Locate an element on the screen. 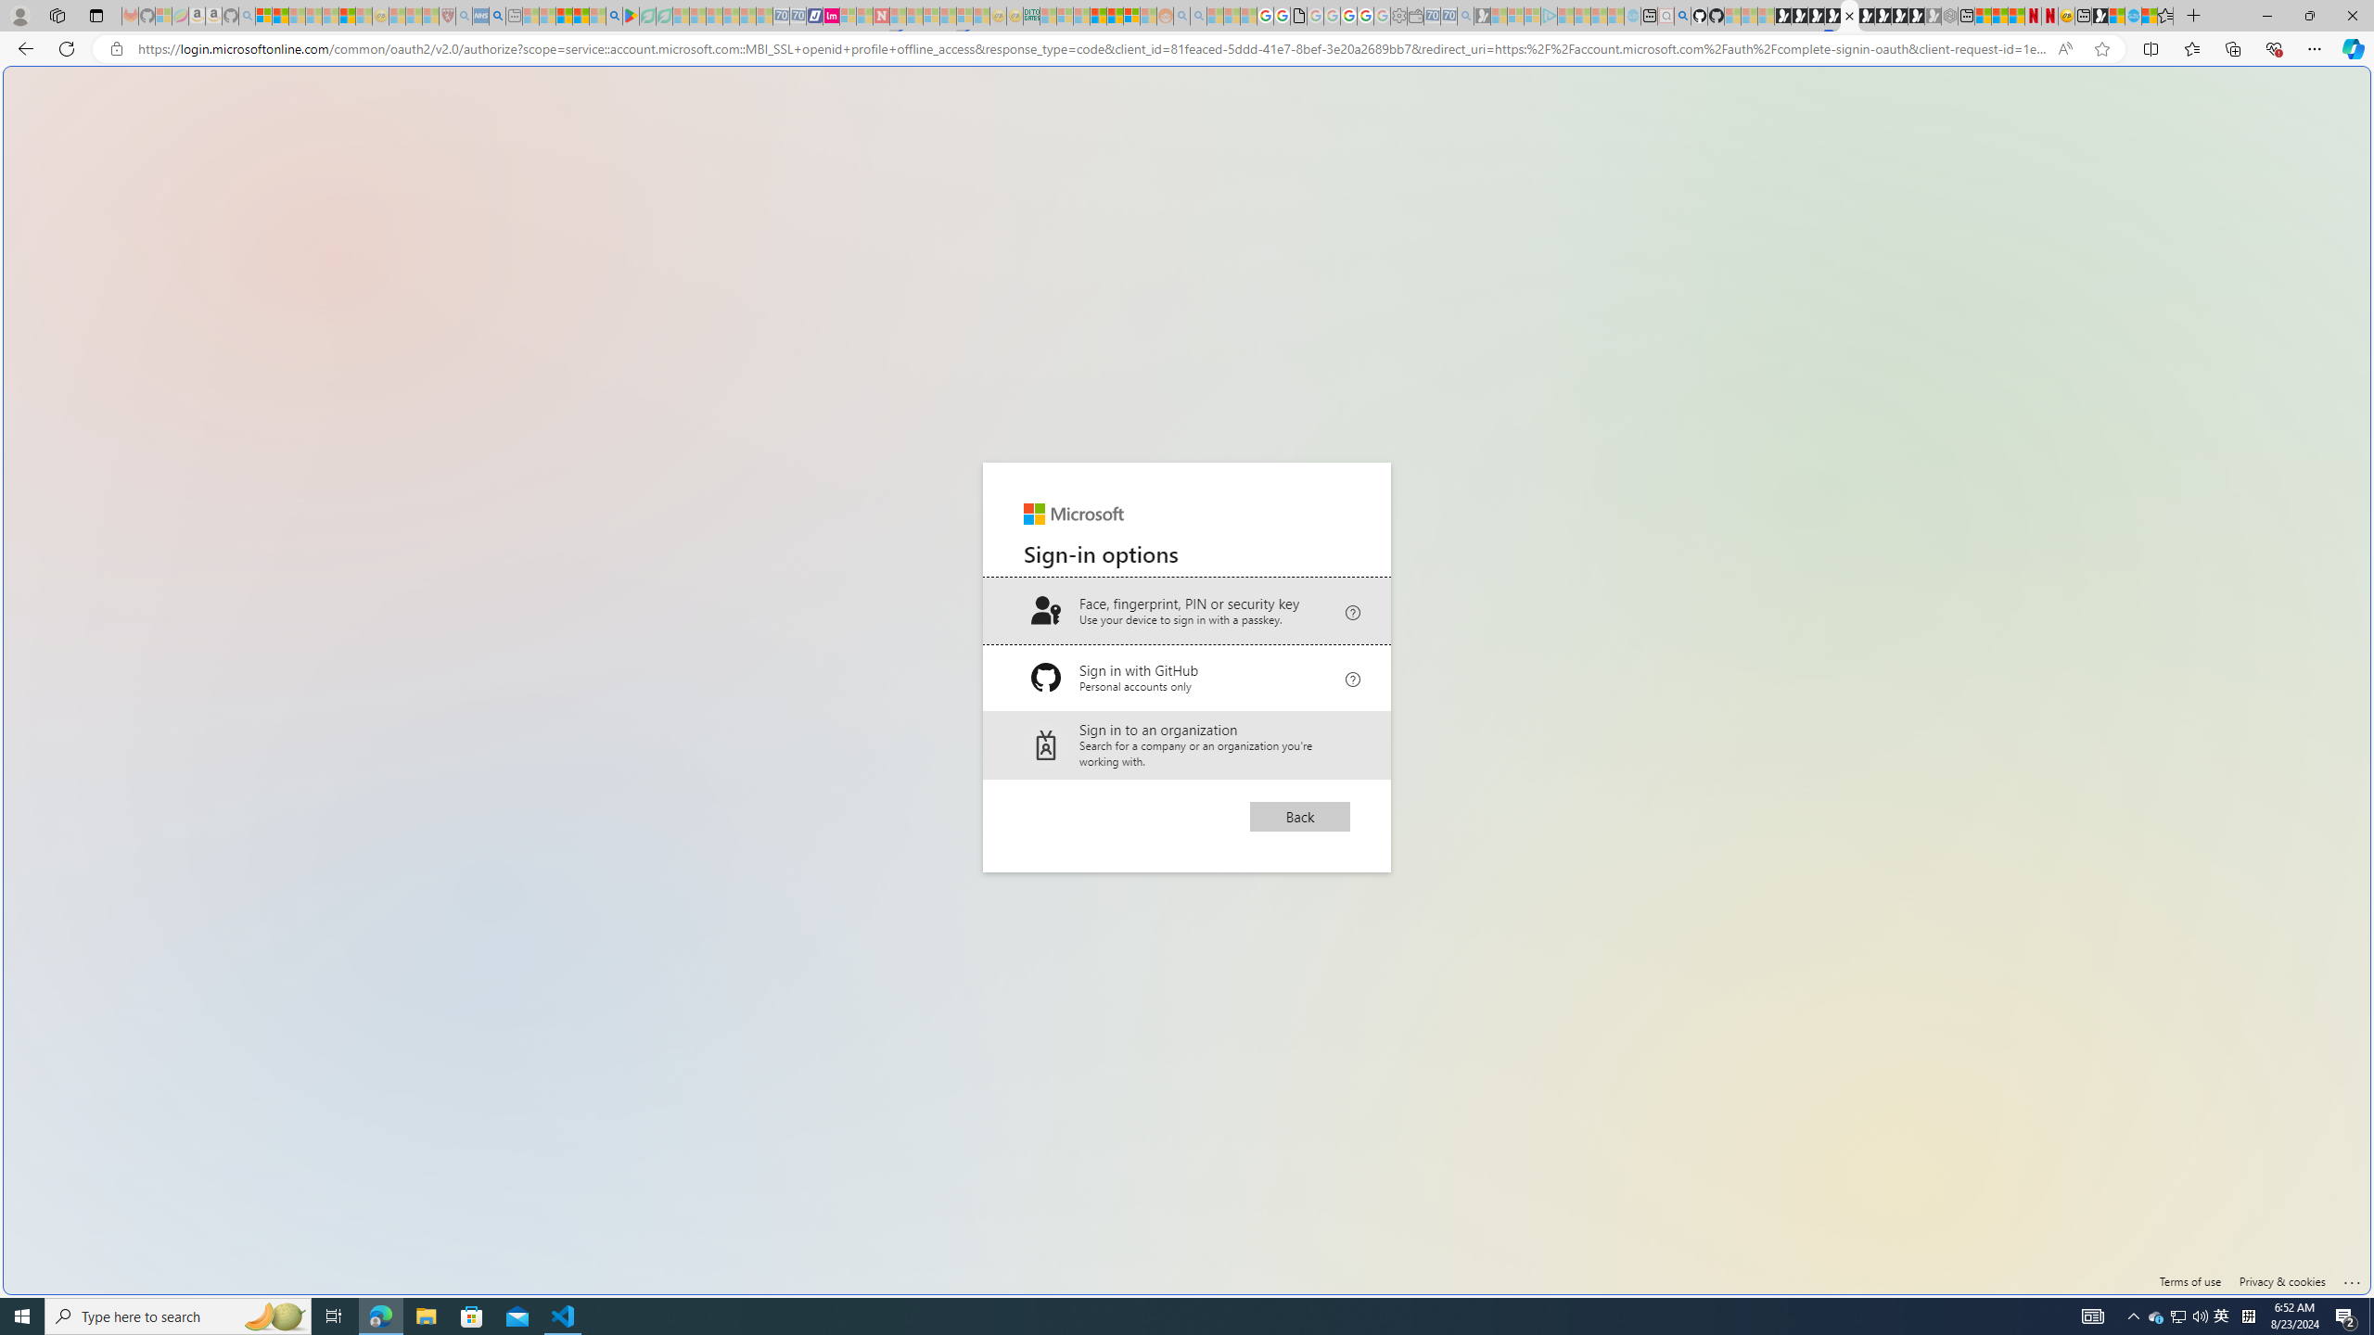  Expert Portfolios is located at coordinates (1099, 16).